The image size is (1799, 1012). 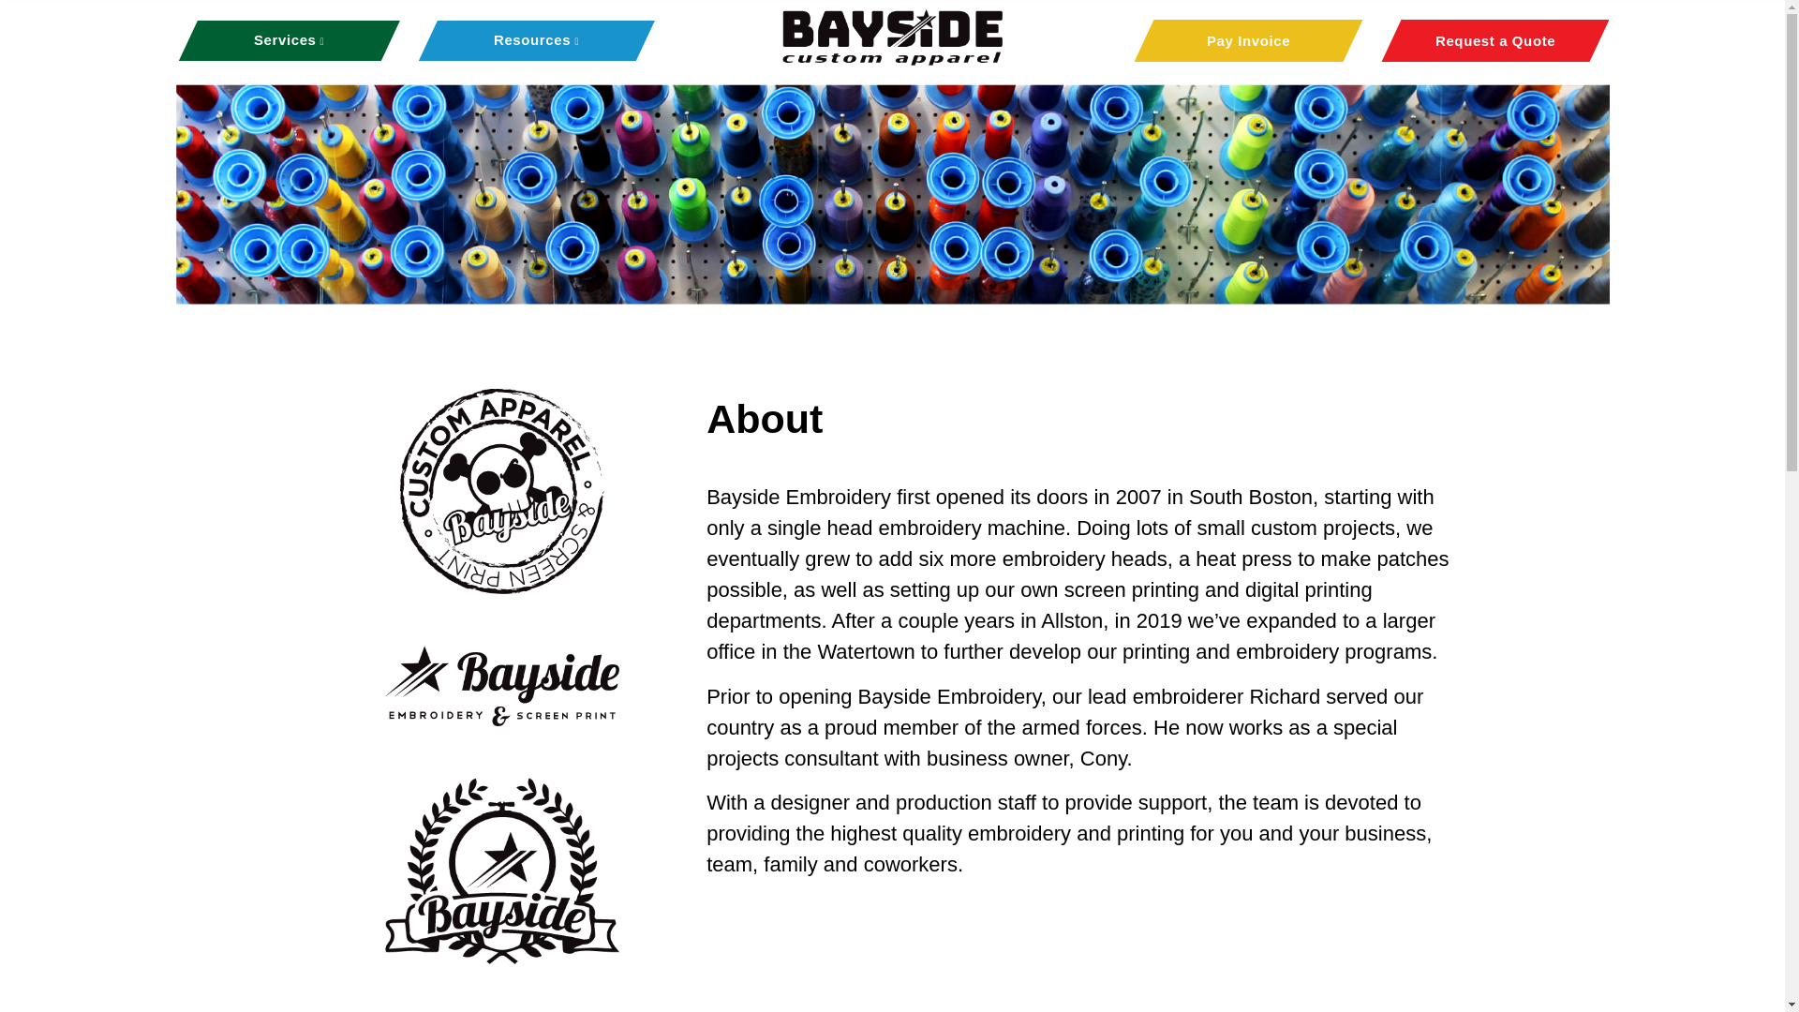 I want to click on Pay Invoice, so click(x=1237, y=39).